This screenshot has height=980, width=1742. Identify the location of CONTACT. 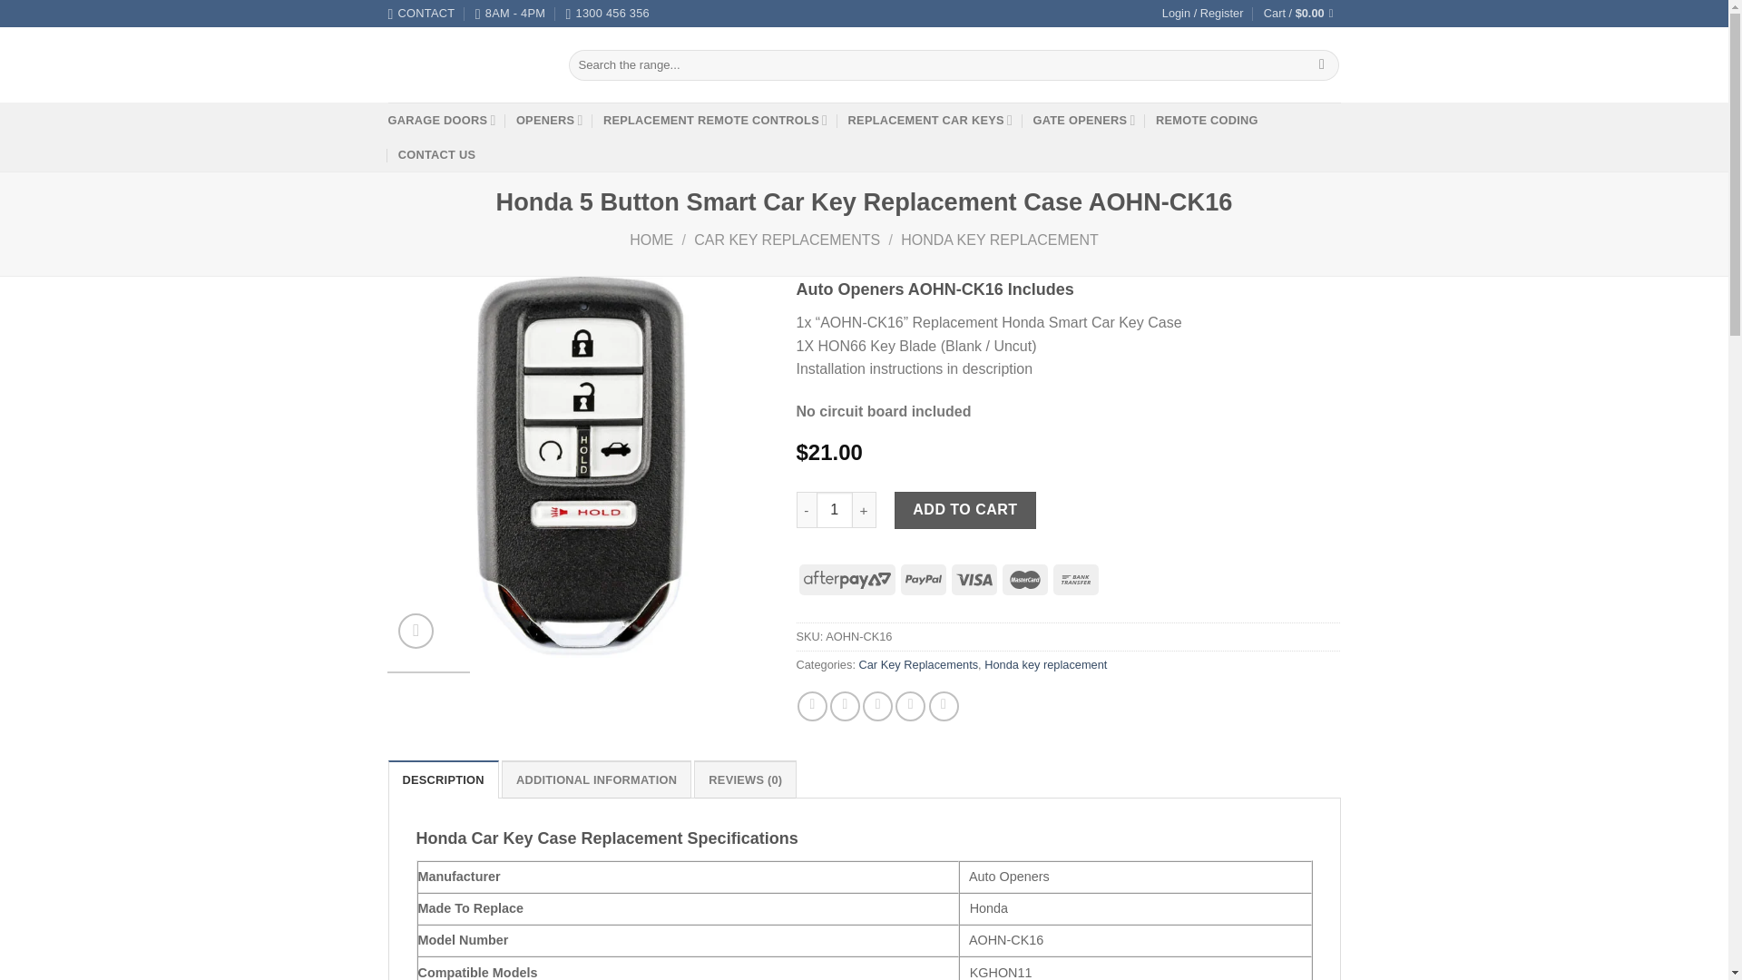
(421, 14).